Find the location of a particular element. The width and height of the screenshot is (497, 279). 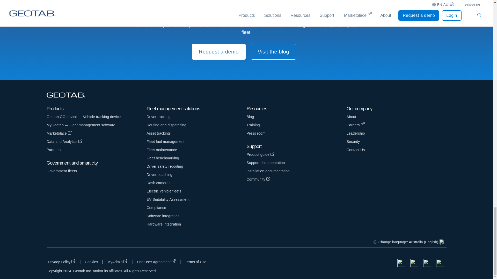

This link may open in a new tab is located at coordinates (156, 261).